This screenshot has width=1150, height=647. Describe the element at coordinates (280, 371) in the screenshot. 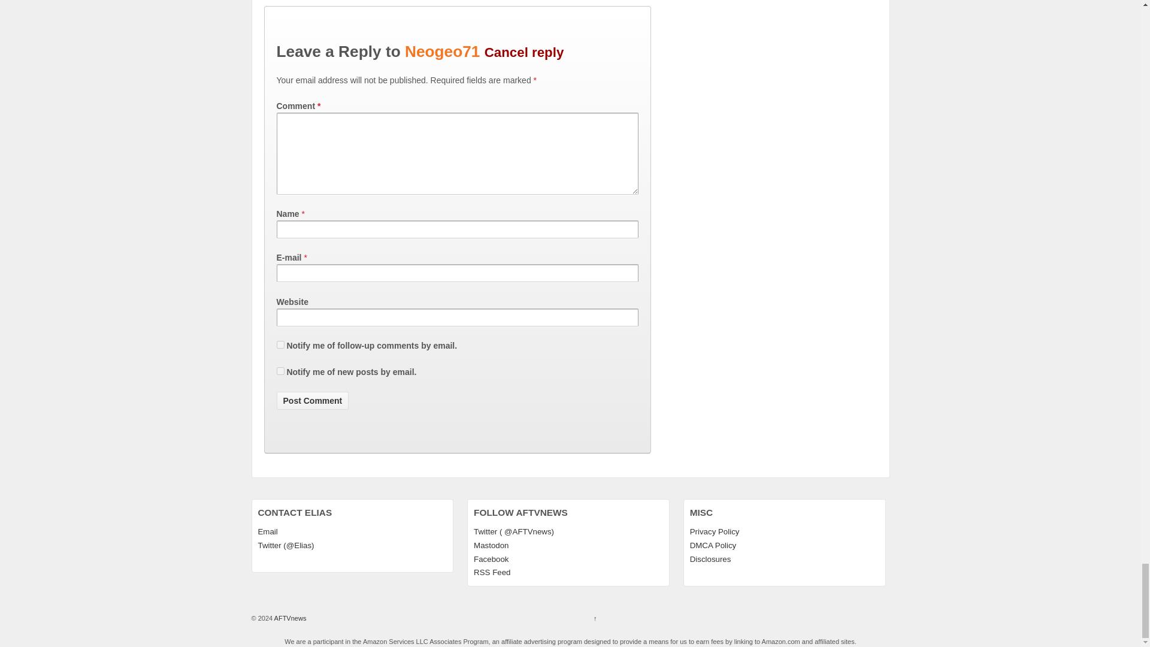

I see `subscribe` at that location.